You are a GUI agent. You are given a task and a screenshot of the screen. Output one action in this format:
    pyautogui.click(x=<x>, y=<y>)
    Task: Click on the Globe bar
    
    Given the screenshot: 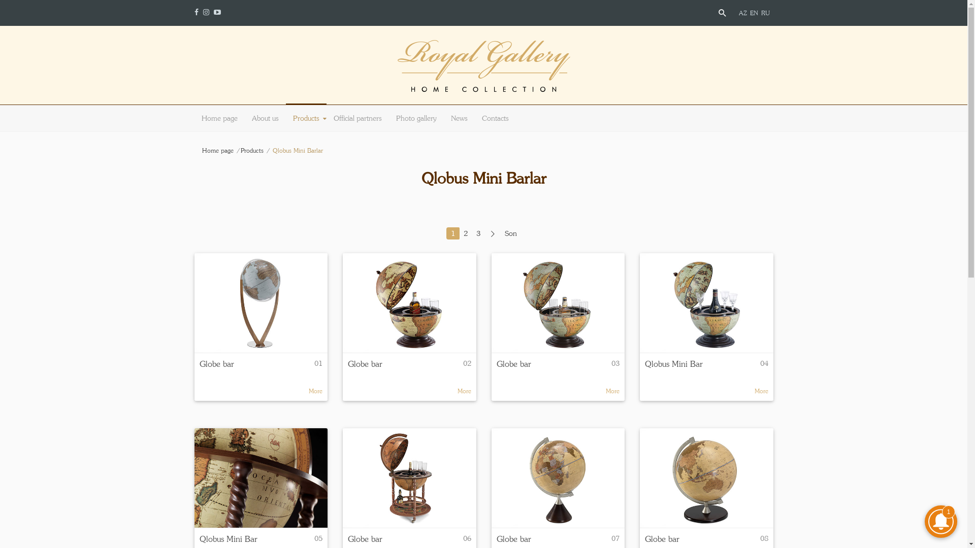 What is the action you would take?
    pyautogui.click(x=559, y=303)
    